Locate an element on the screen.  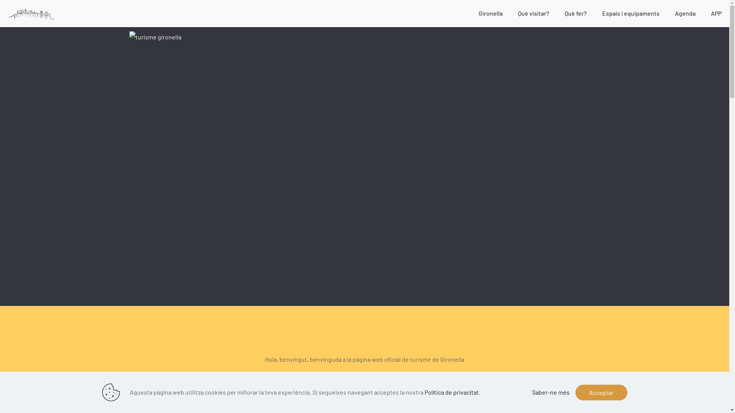
Gironella is located at coordinates (491, 13).